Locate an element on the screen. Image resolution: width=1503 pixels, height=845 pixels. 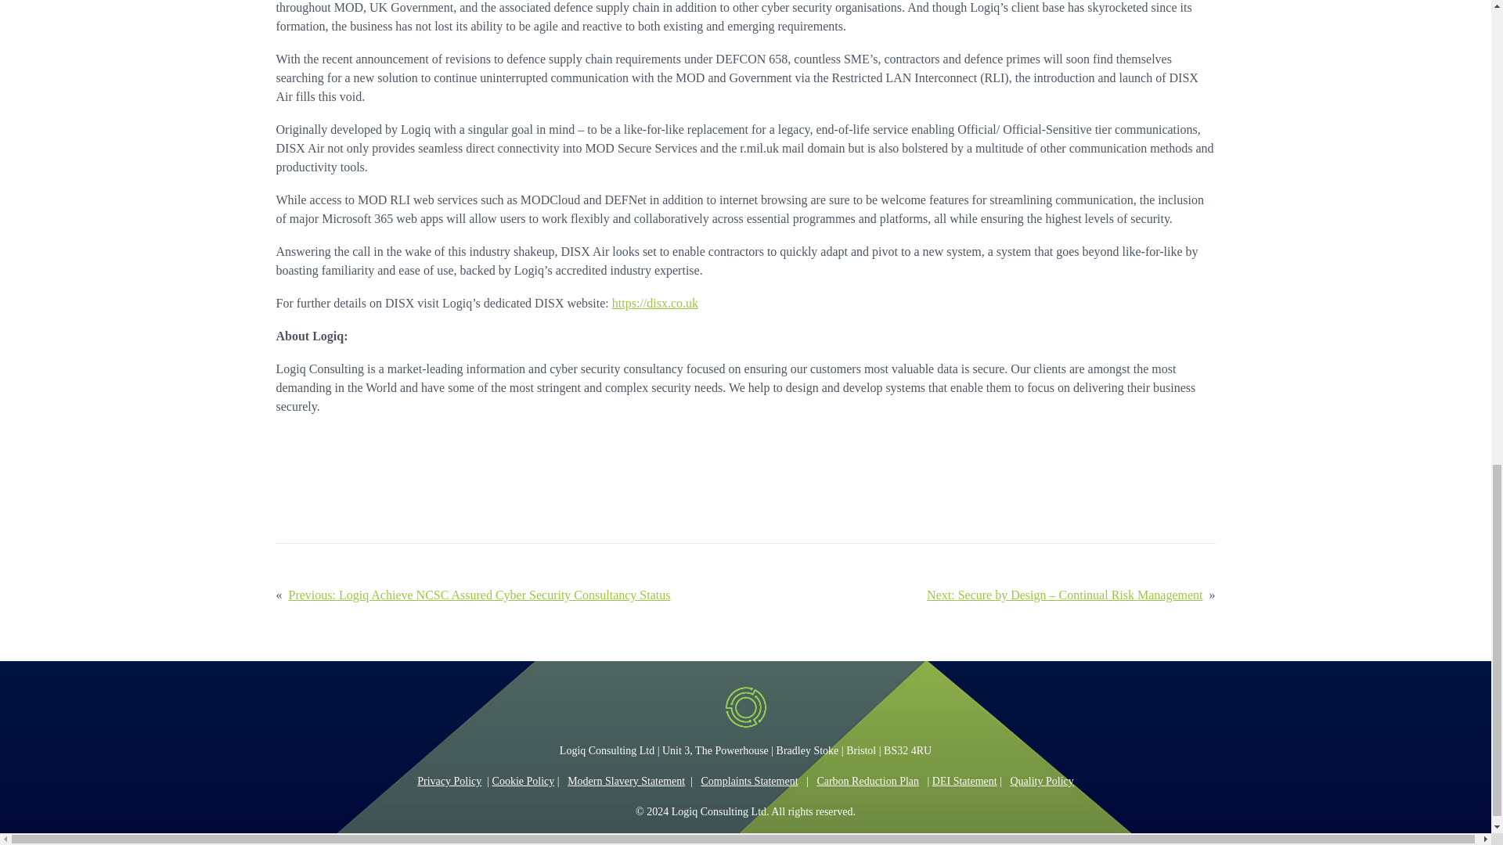
Cookie Policy is located at coordinates (523, 781).